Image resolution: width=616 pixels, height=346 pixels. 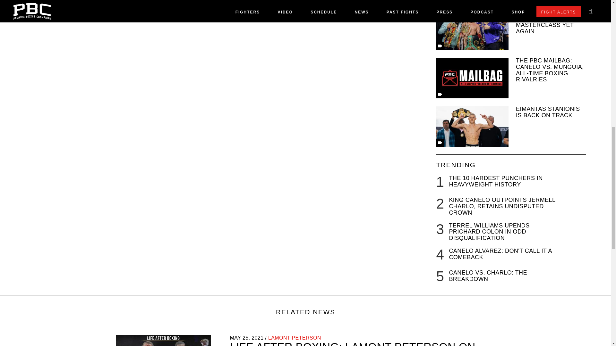 I want to click on CANELO VS. CHARLO: THE BREAKDOWN, so click(x=488, y=276).